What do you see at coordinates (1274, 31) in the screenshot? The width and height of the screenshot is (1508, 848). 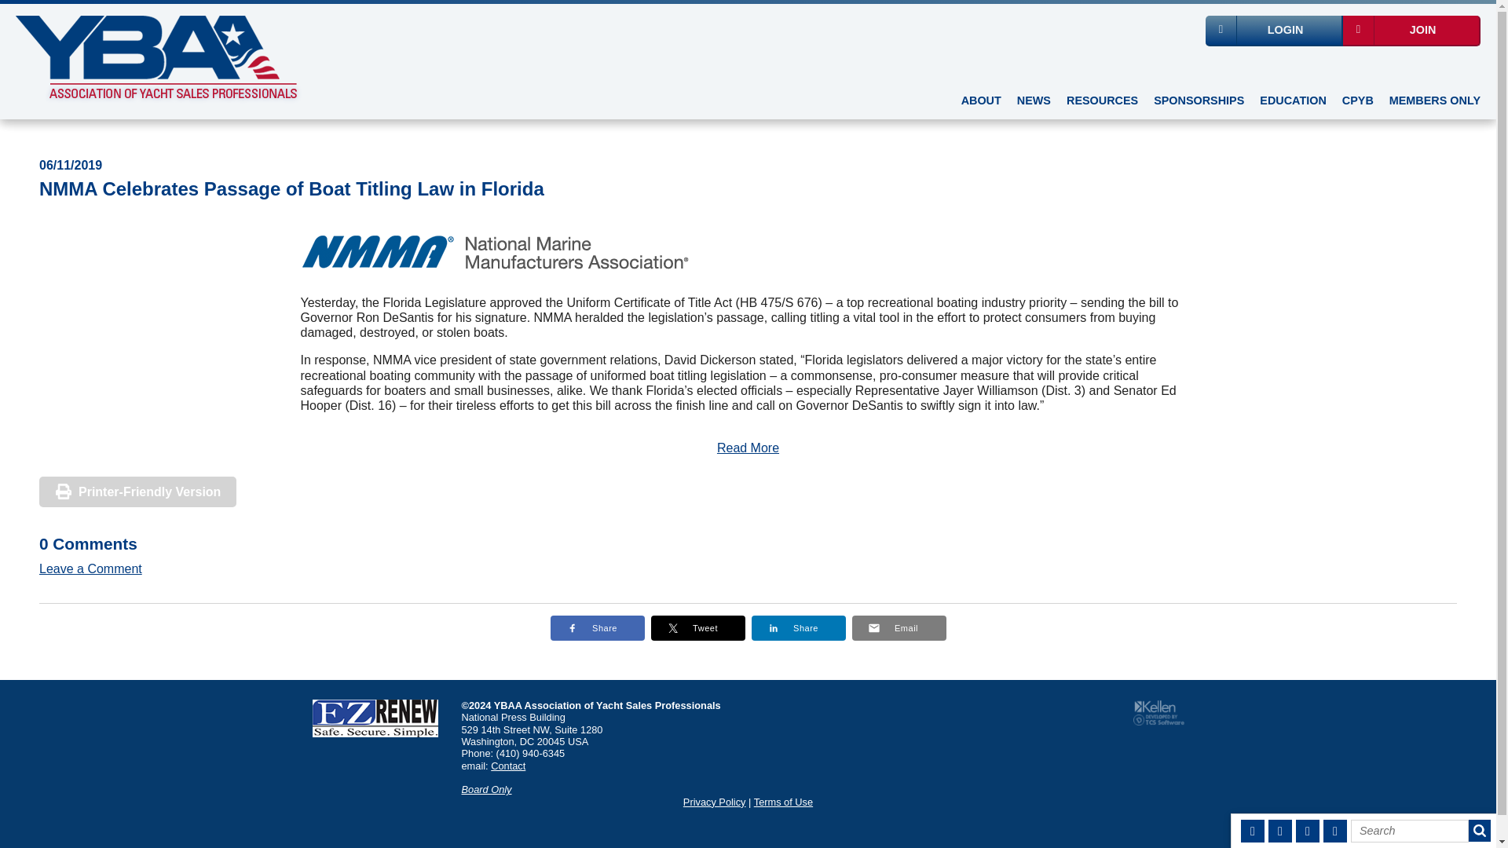 I see `LOGIN` at bounding box center [1274, 31].